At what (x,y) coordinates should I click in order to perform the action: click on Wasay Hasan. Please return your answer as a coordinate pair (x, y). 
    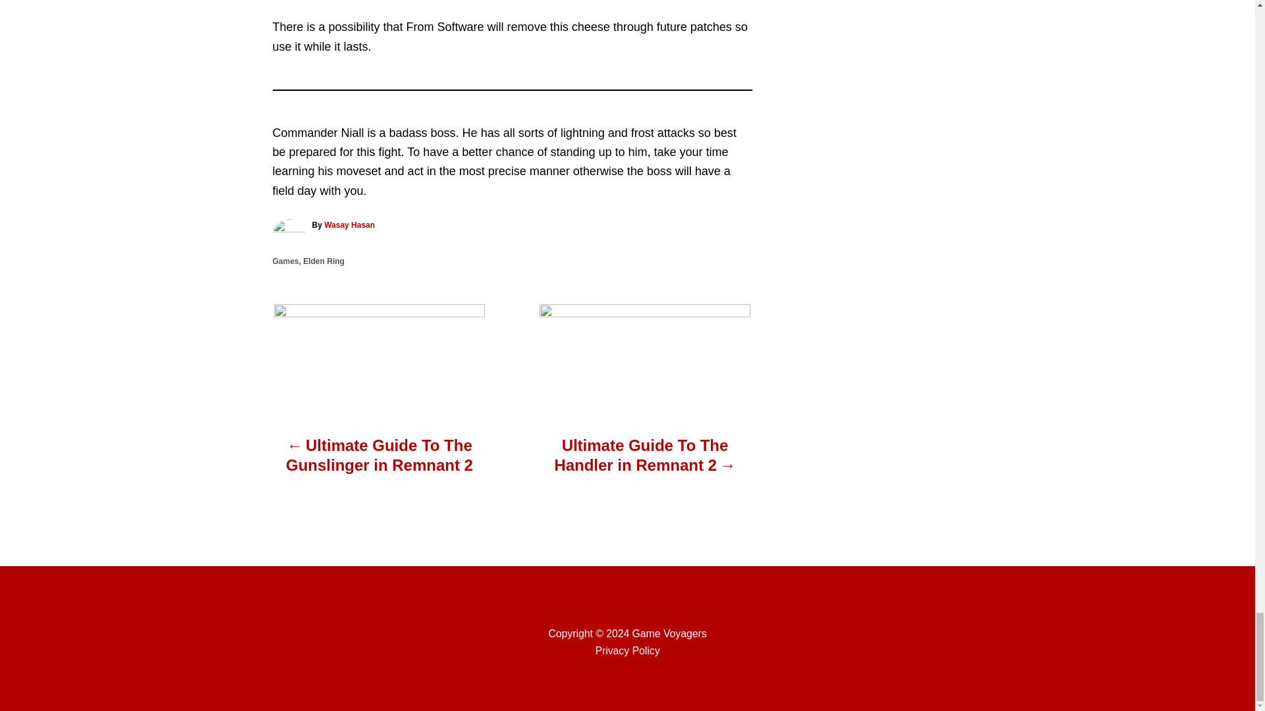
    Looking at the image, I should click on (349, 224).